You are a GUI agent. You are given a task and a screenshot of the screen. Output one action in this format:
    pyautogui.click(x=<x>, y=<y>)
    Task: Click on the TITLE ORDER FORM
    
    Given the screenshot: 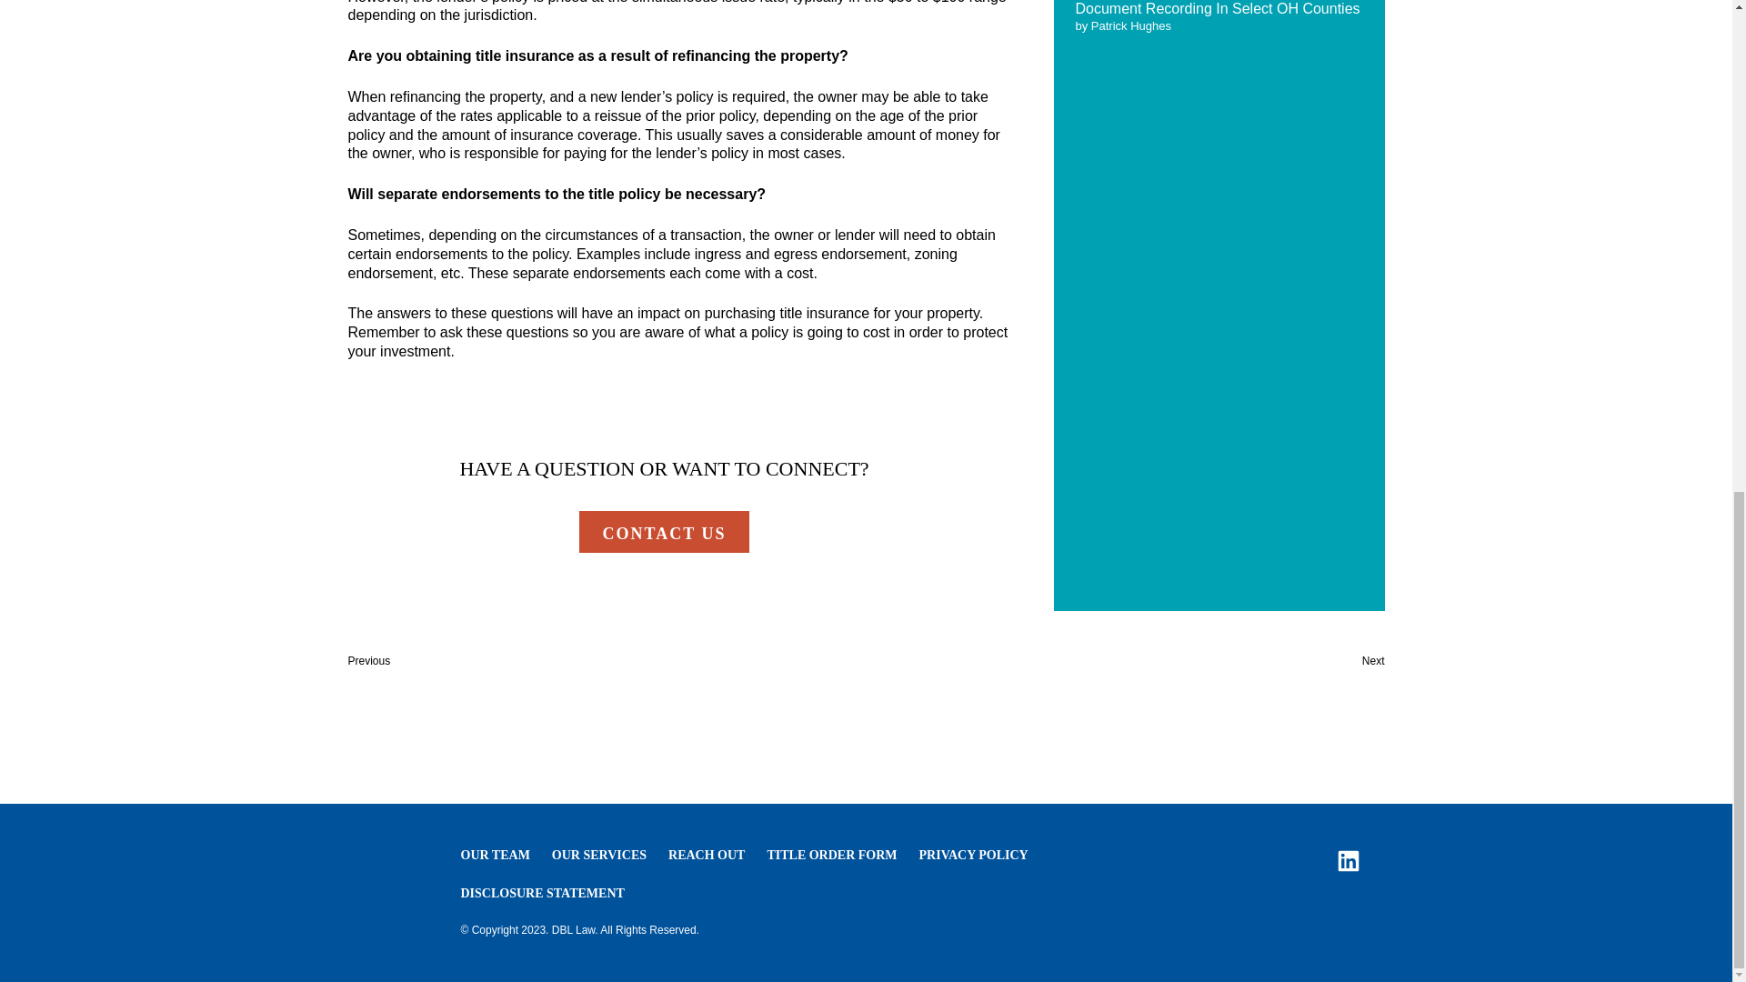 What is the action you would take?
    pyautogui.click(x=831, y=856)
    